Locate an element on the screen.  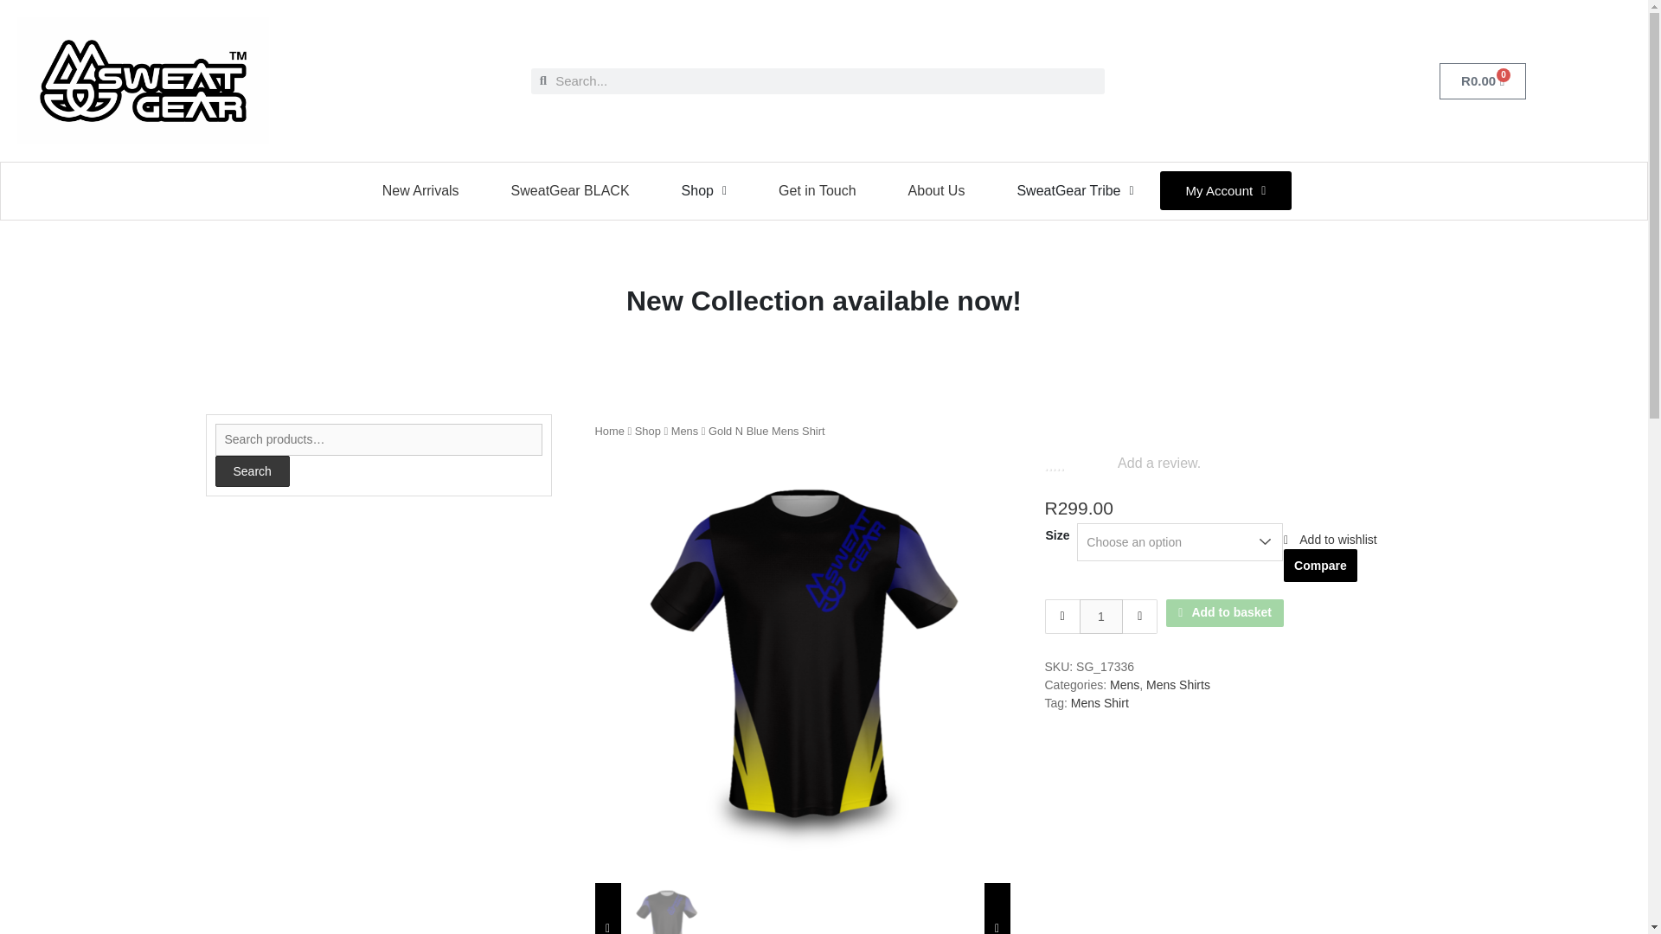
Gold-N-Blue-Mens-T-Shirt-copy.png is located at coordinates (420, 190).